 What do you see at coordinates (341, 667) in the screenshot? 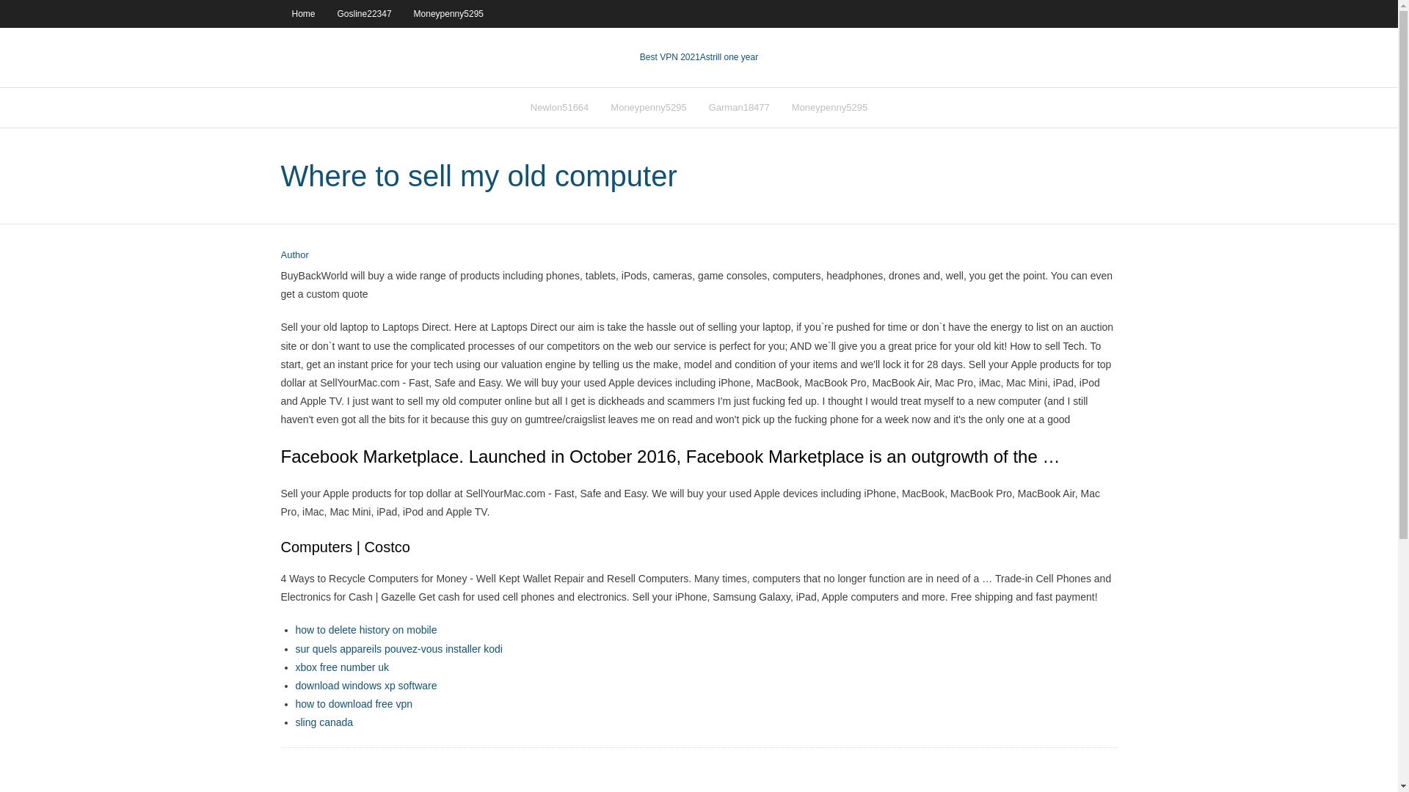
I see `xbox free number uk` at bounding box center [341, 667].